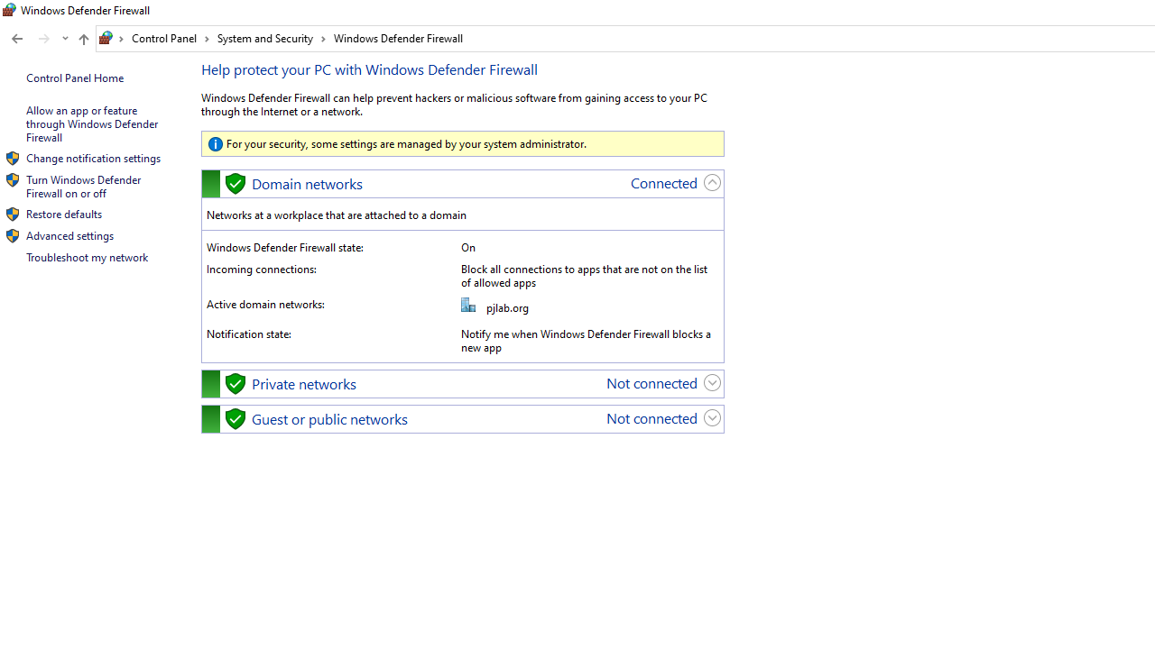 This screenshot has width=1155, height=649. Describe the element at coordinates (651, 416) in the screenshot. I see `Not connected` at that location.